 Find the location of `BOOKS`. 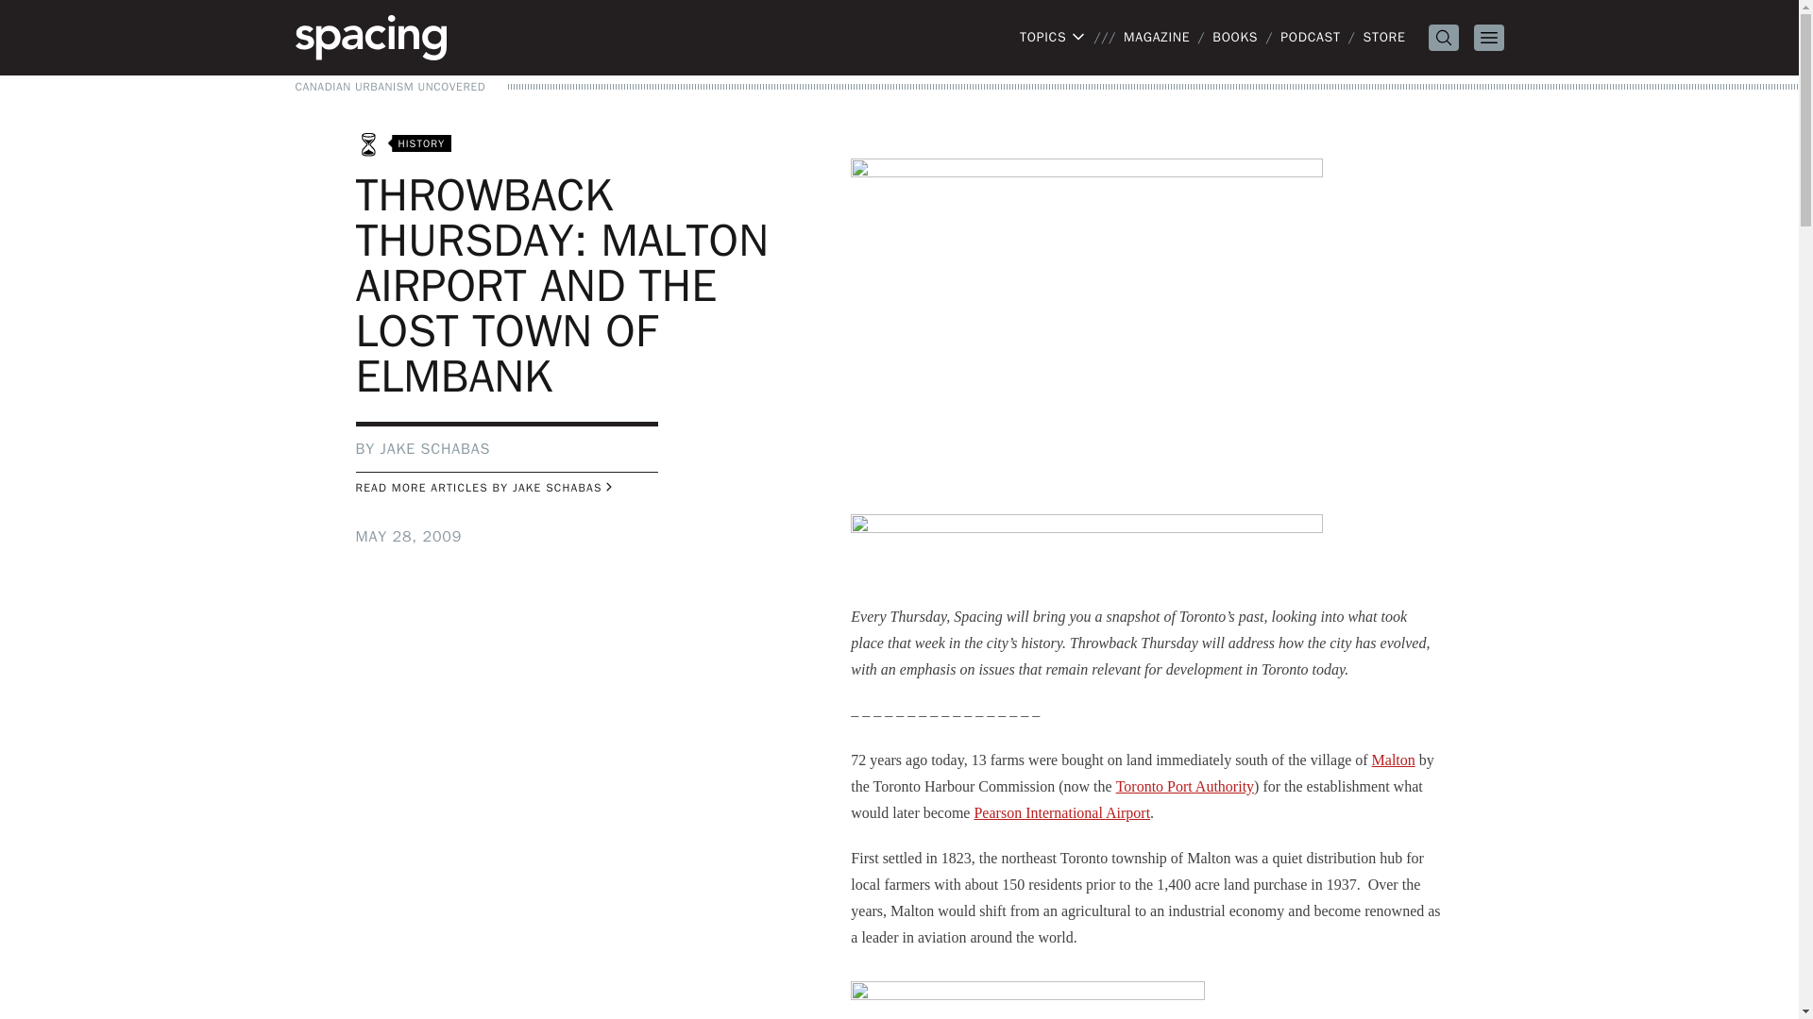

BOOKS is located at coordinates (1235, 37).